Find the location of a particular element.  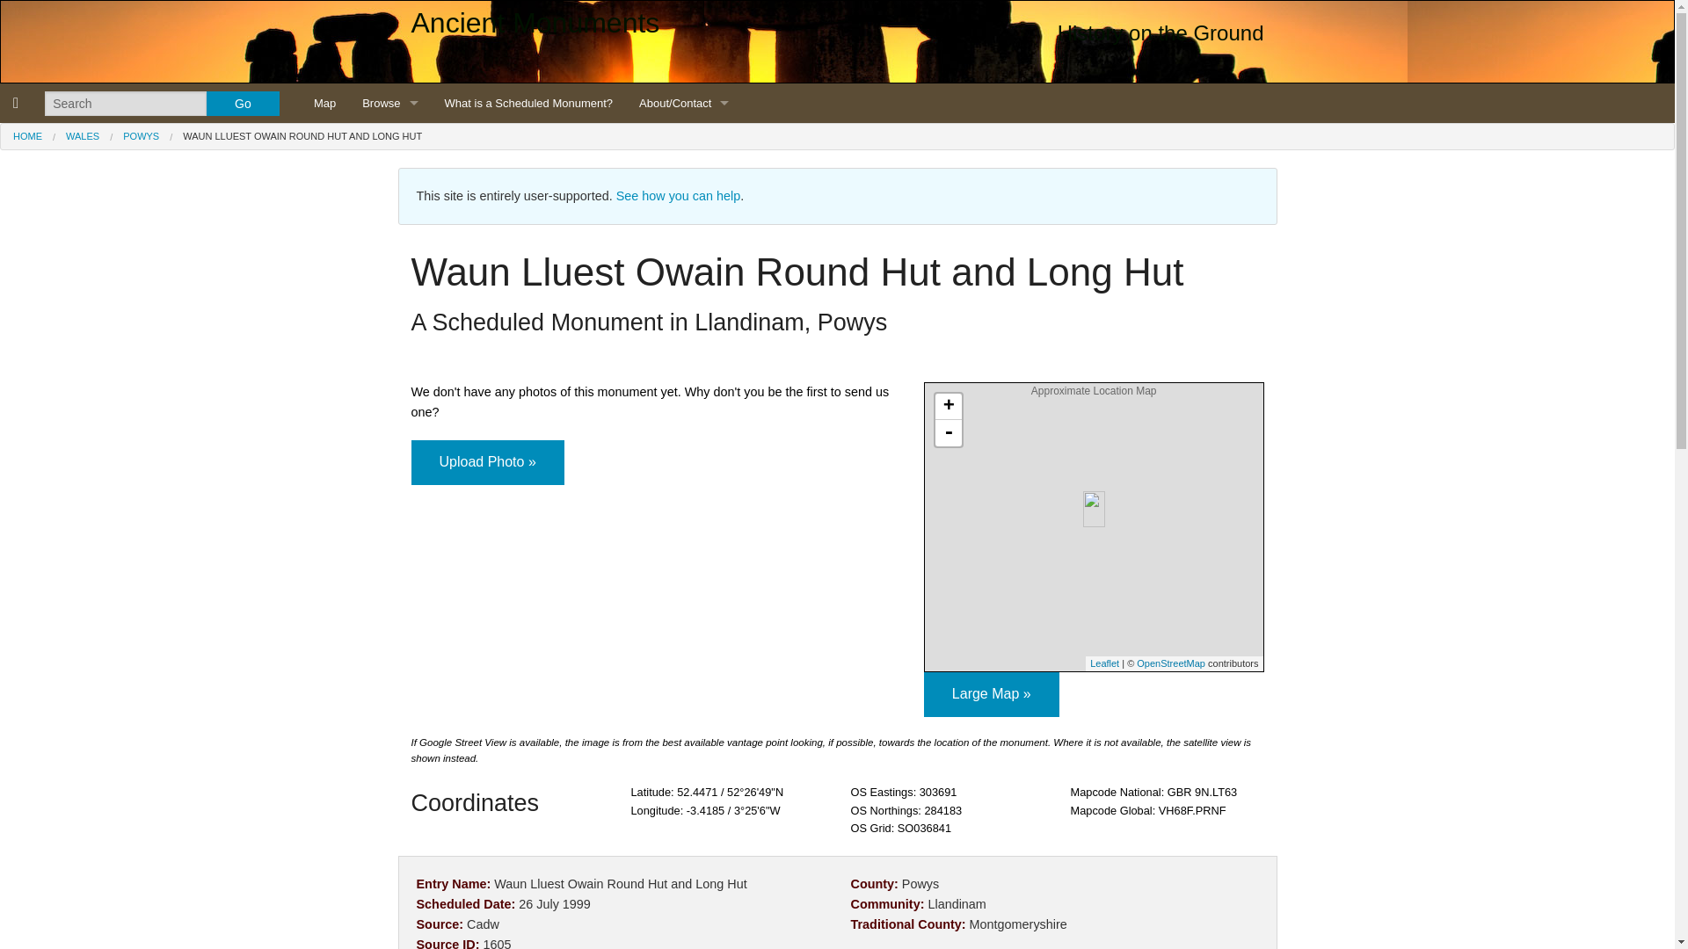

Scotland is located at coordinates (389, 182).